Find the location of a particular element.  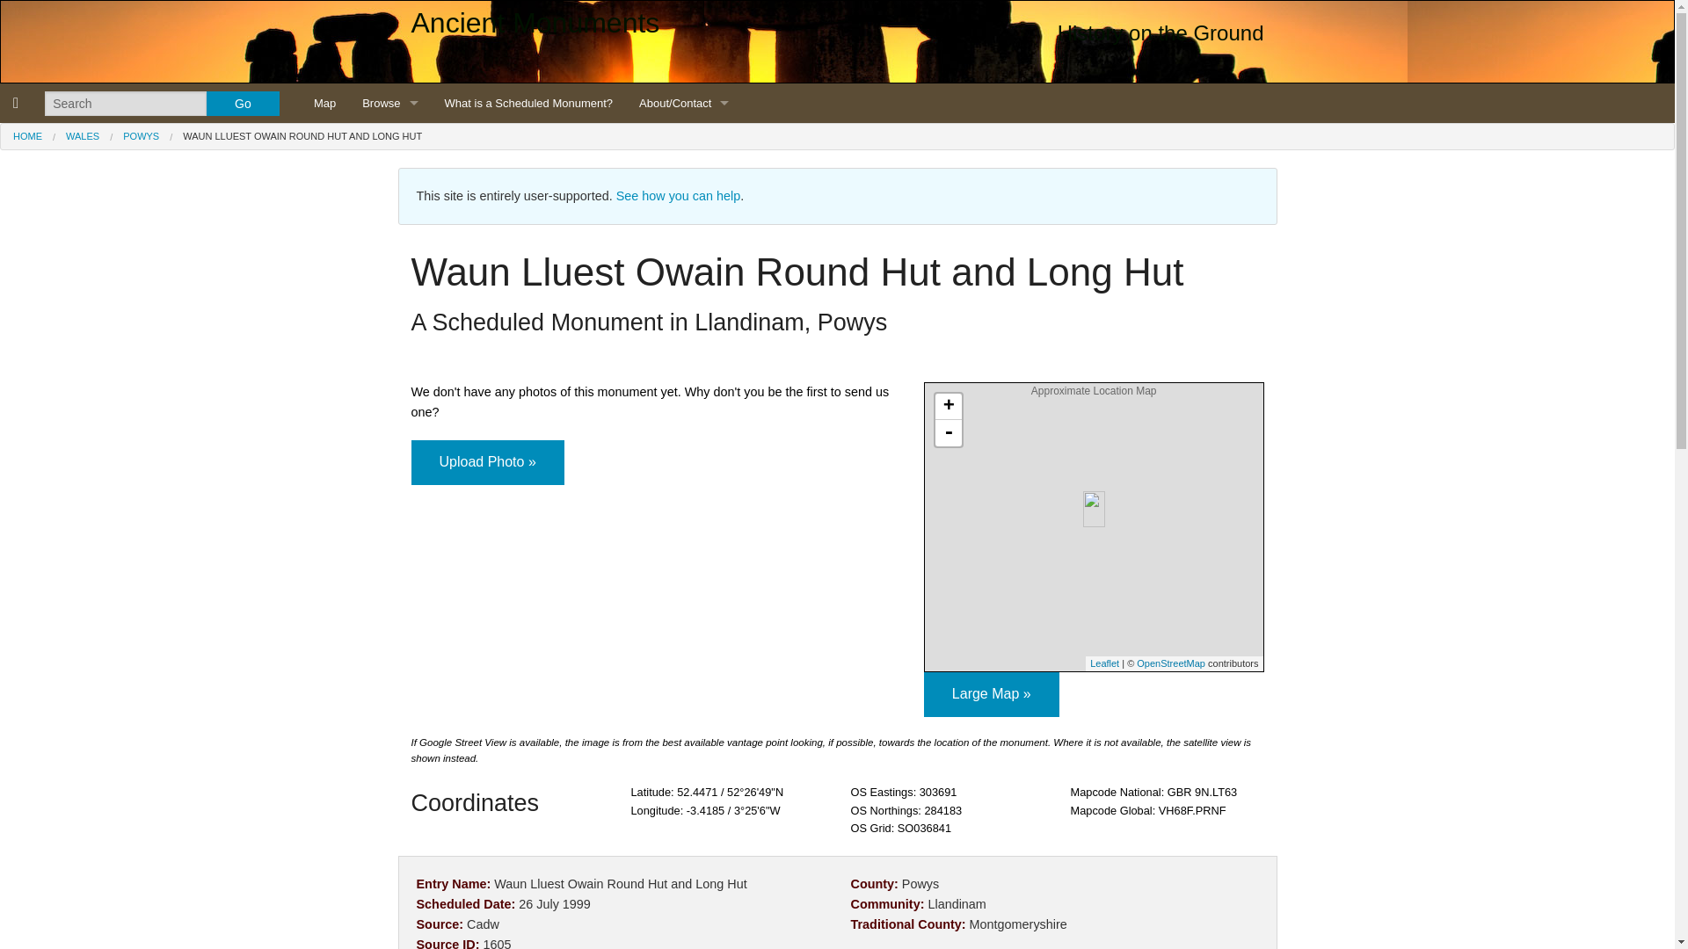

Scotland is located at coordinates (389, 182).